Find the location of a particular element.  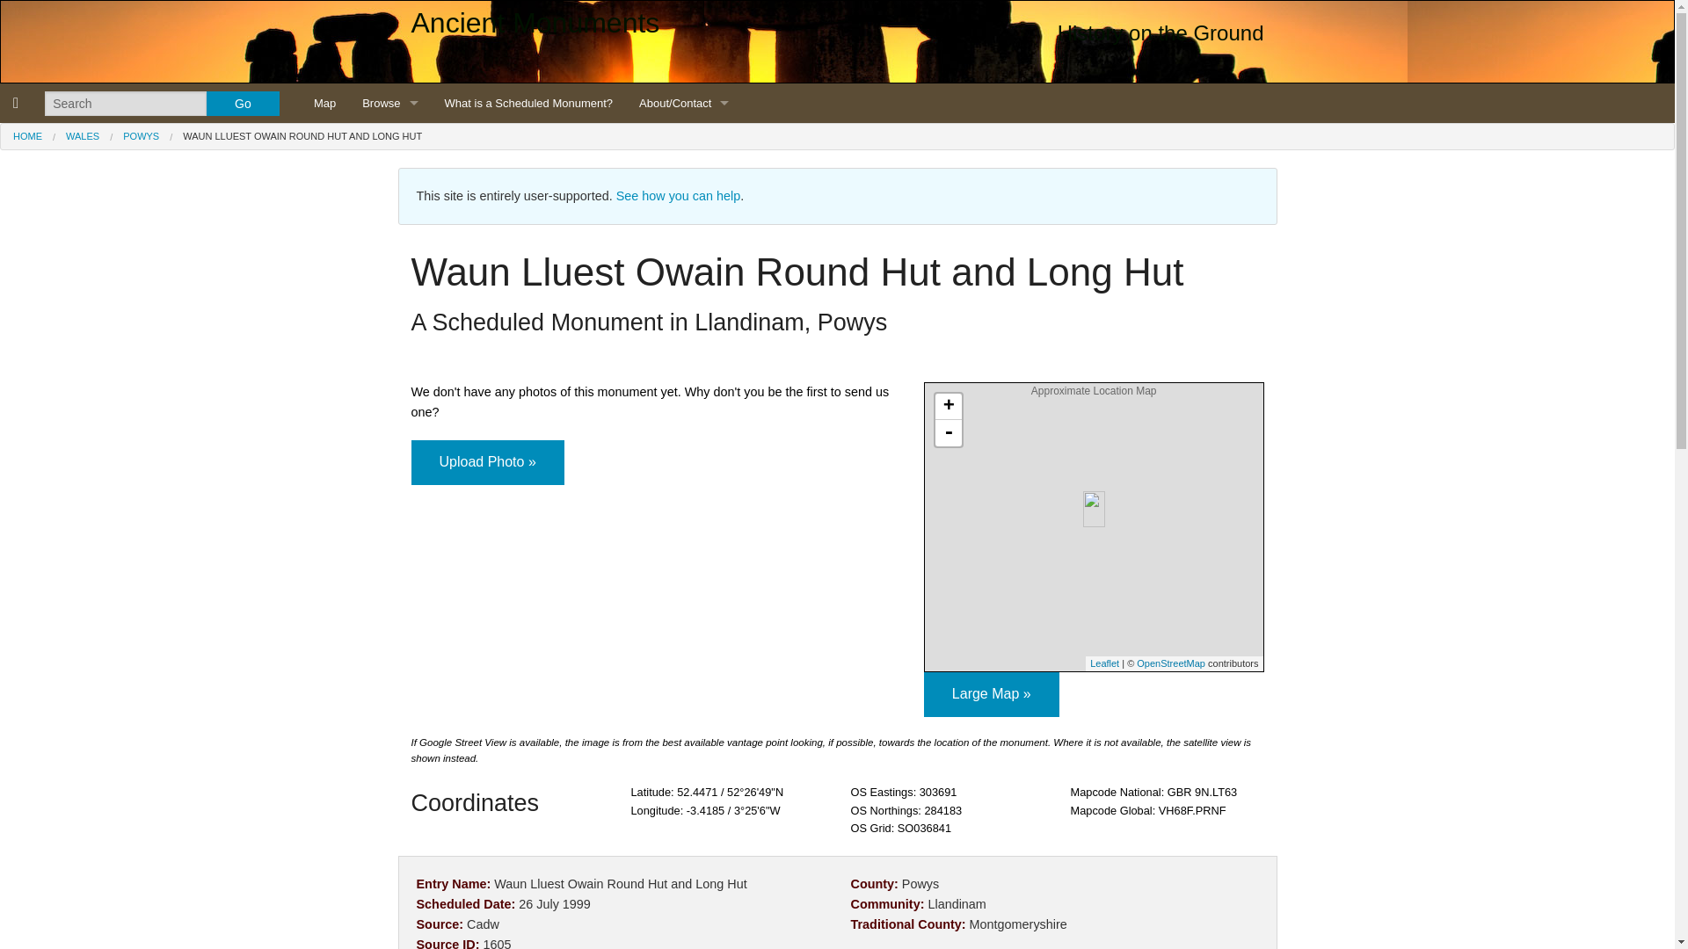

Scotland is located at coordinates (389, 182).